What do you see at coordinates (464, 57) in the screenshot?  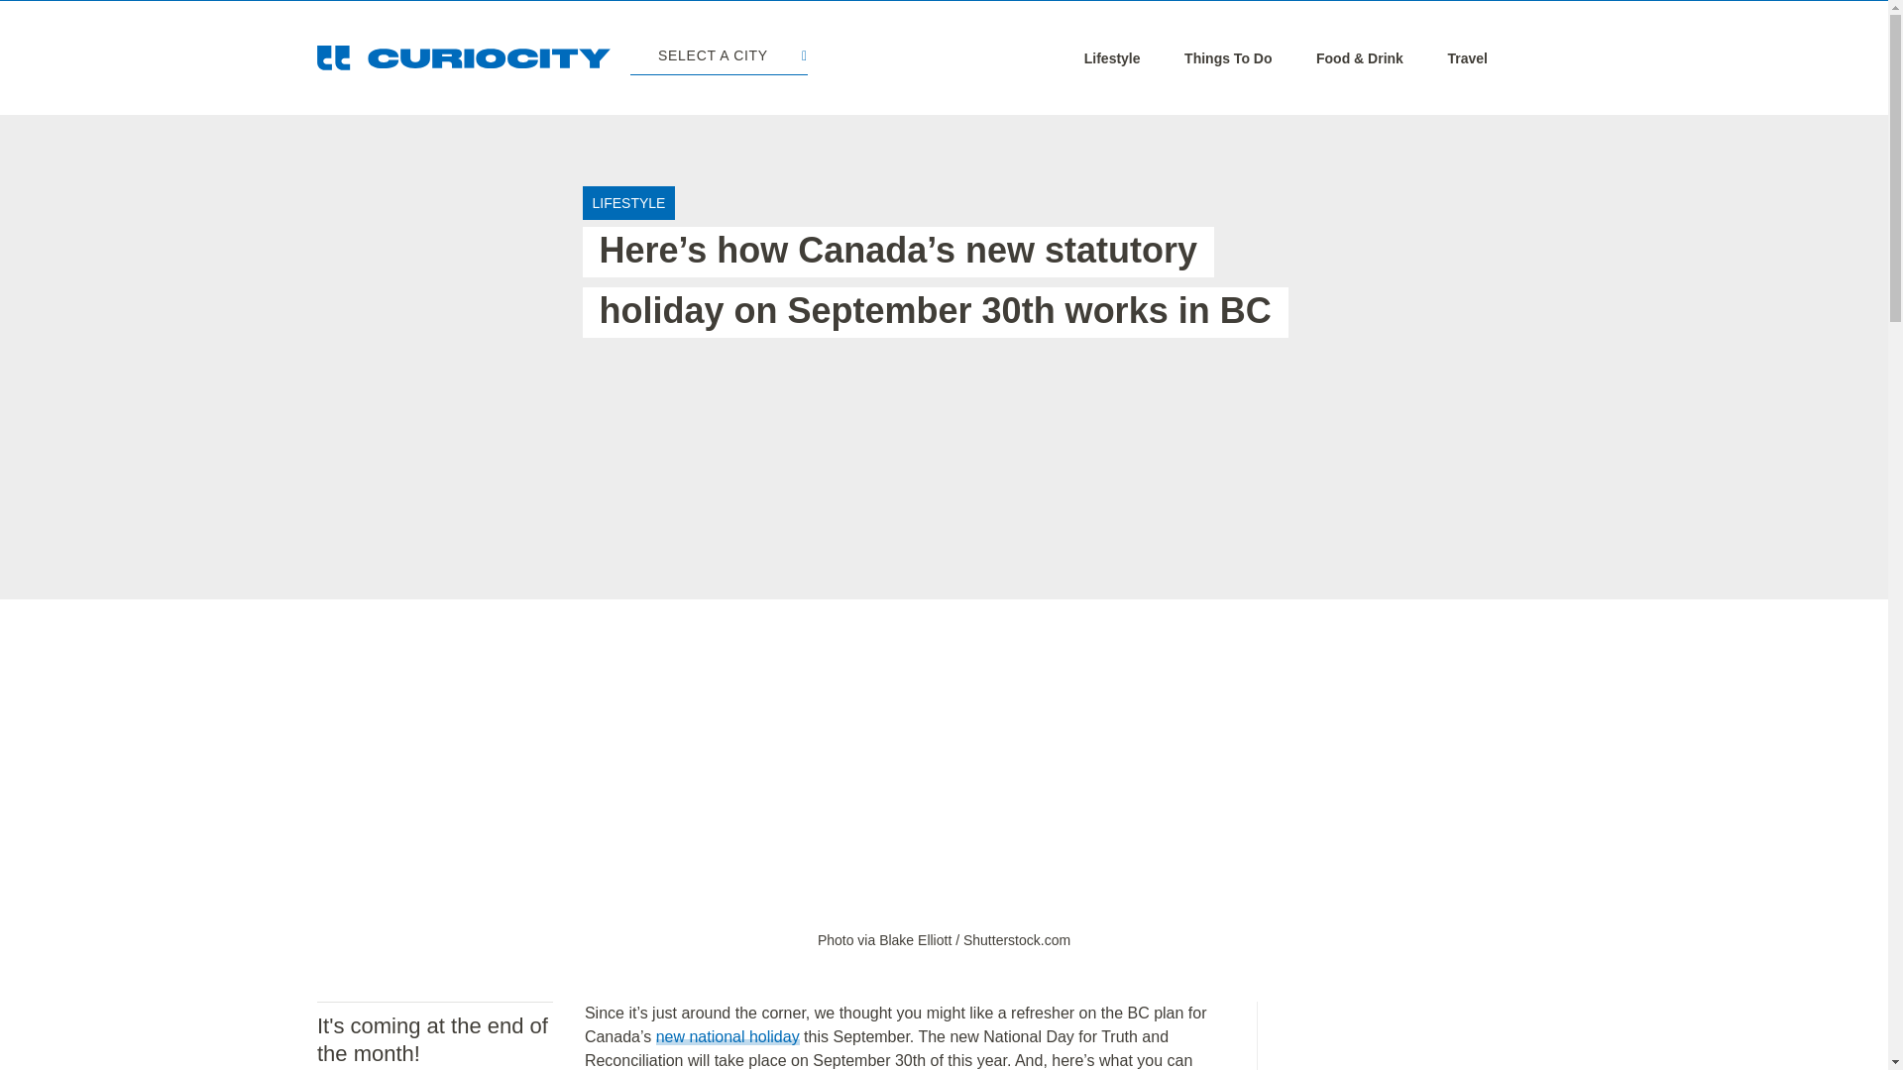 I see `curiocity-primary-logo-blue ` at bounding box center [464, 57].